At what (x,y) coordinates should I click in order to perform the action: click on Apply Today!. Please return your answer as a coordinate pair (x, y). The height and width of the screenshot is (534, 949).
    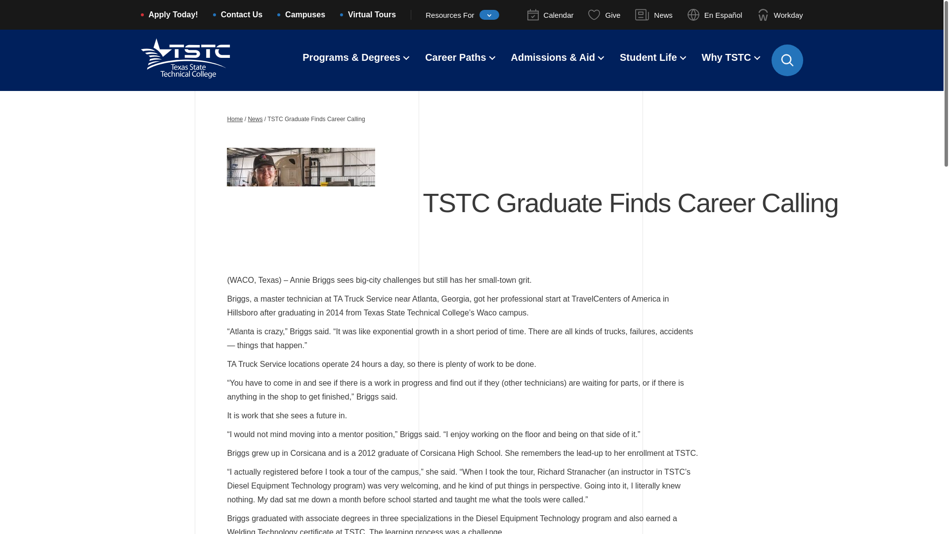
    Looking at the image, I should click on (173, 16).